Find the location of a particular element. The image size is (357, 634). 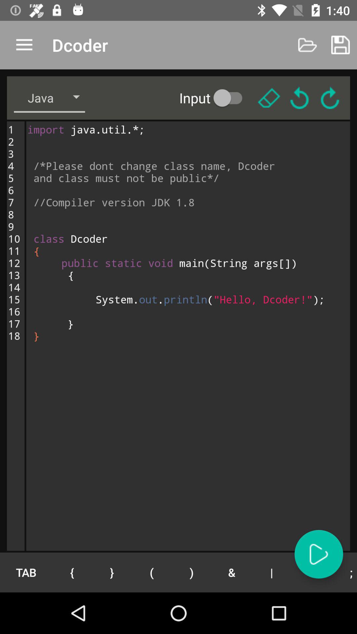

tap the item next to | icon is located at coordinates (311, 572).